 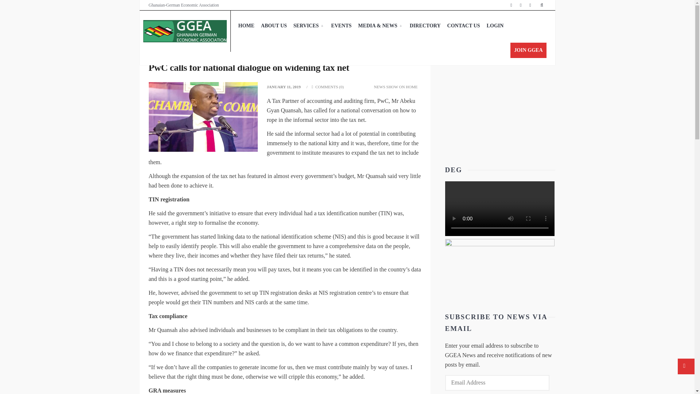 What do you see at coordinates (402, 87) in the screenshot?
I see `SHOW ON HOME` at bounding box center [402, 87].